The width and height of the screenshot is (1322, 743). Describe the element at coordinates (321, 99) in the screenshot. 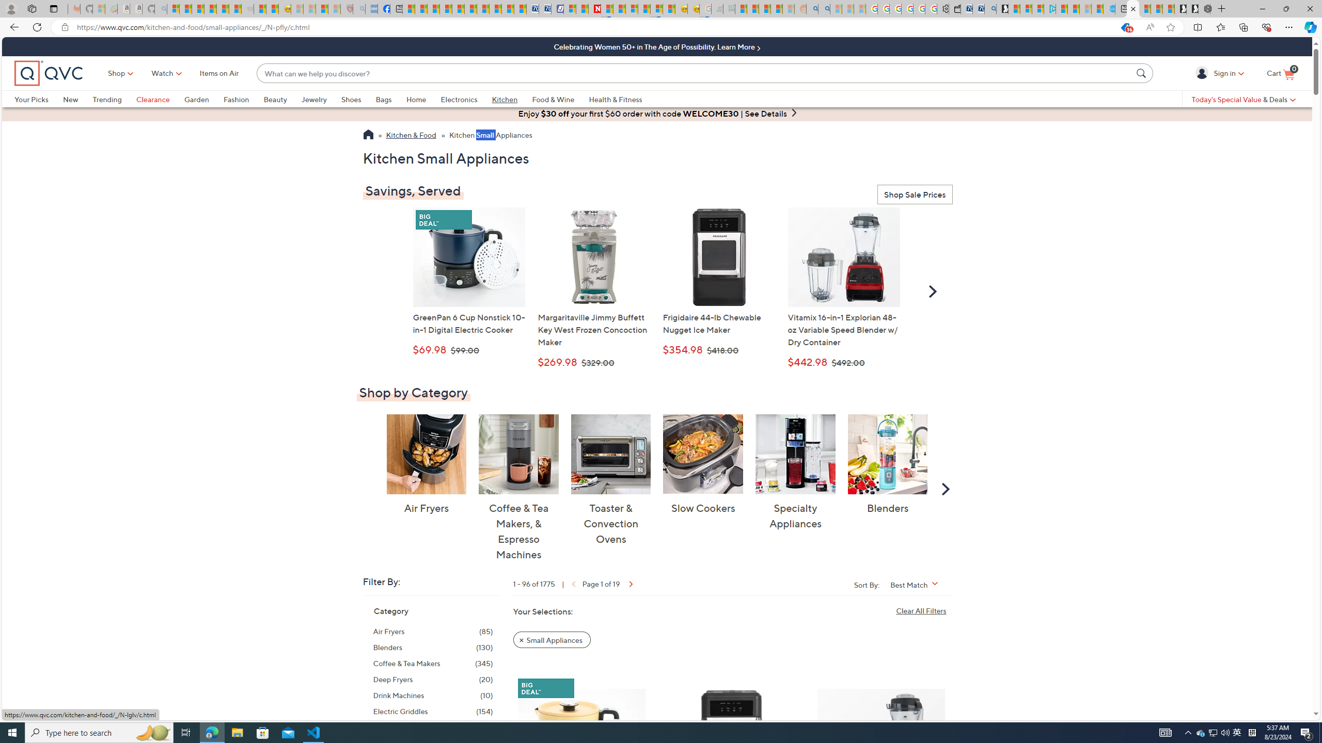

I see `Jewelry` at that location.